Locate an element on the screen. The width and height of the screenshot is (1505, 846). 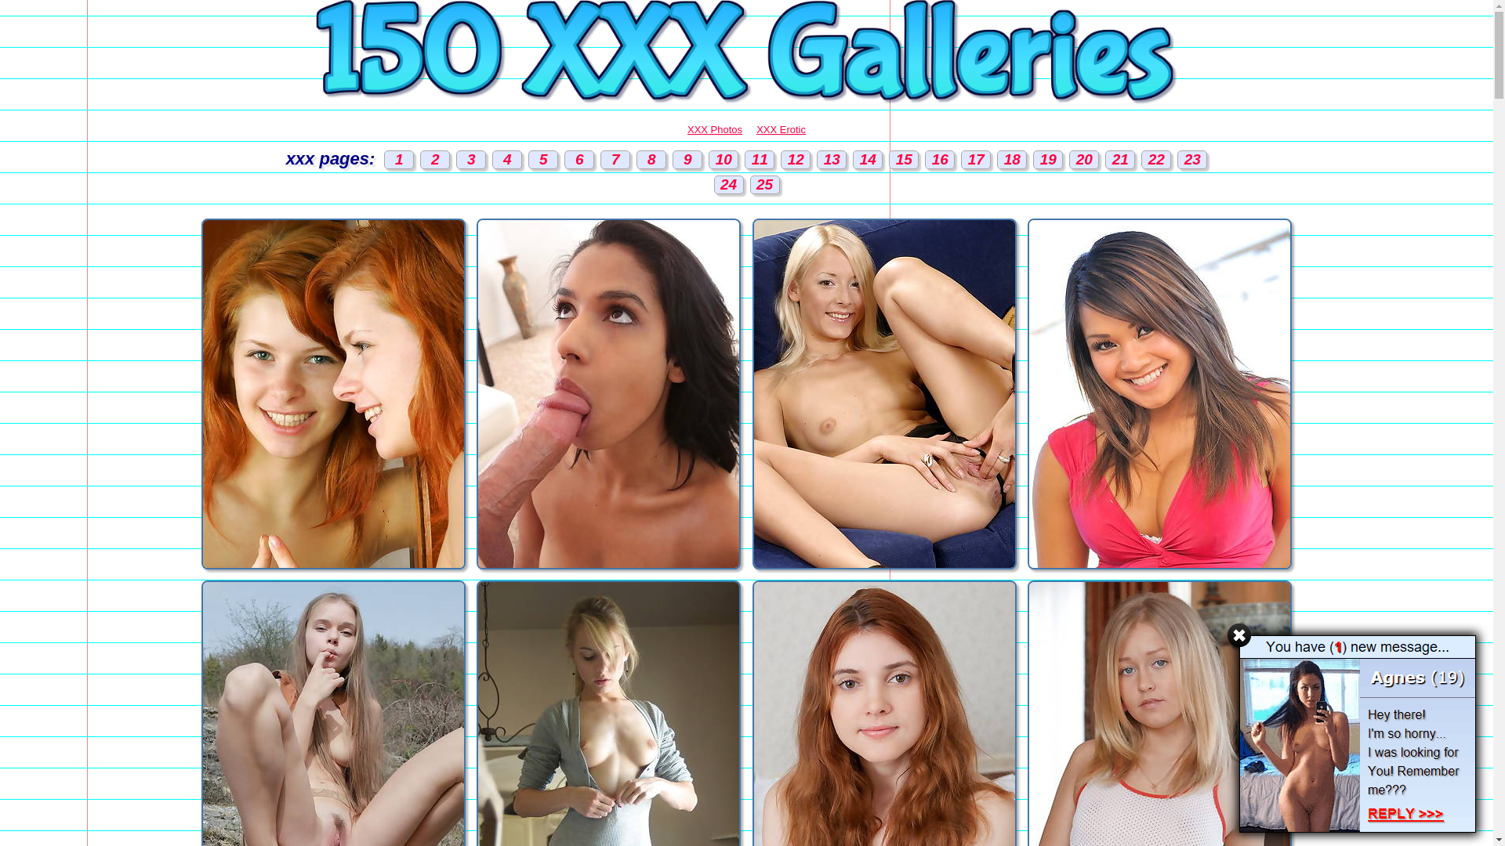
23 is located at coordinates (1192, 160).